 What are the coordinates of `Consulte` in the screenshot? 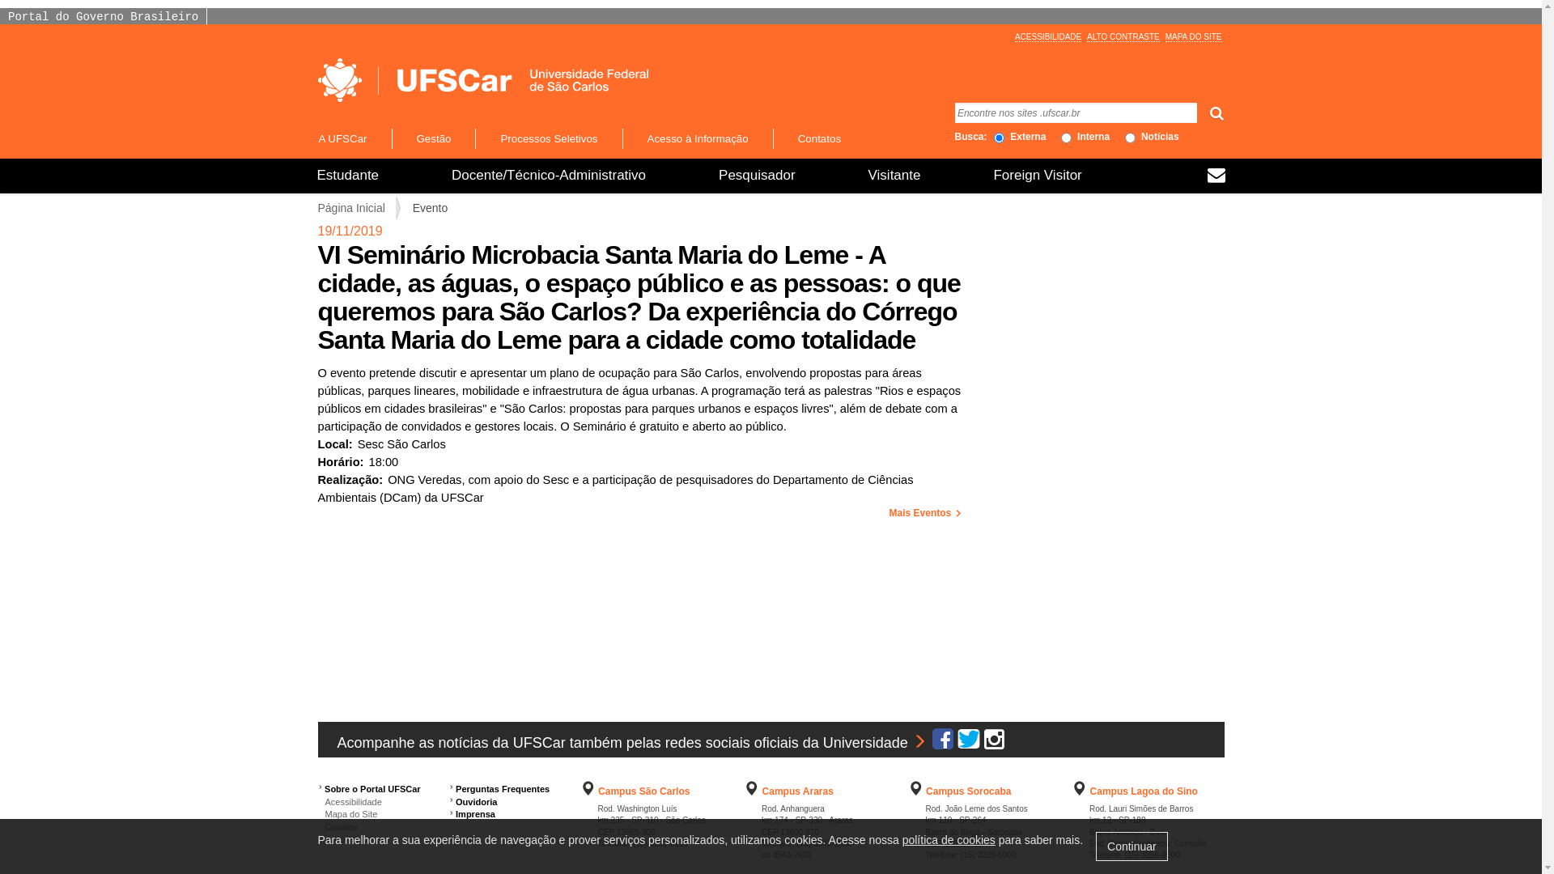 It's located at (1190, 843).